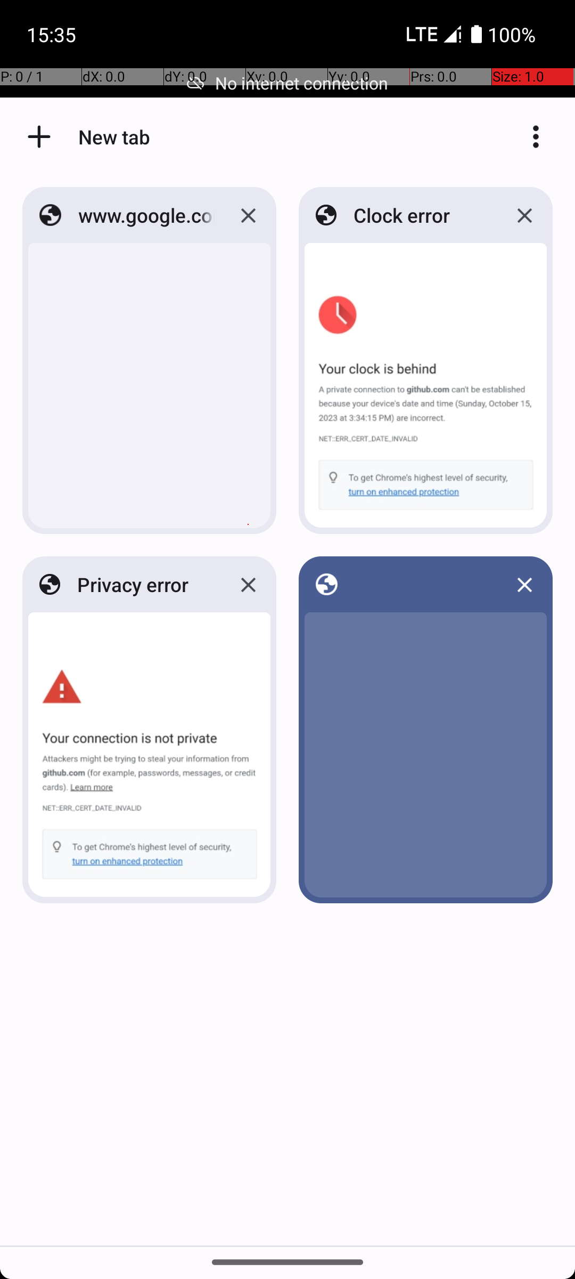 This screenshot has height=1279, width=575. Describe the element at coordinates (524, 585) in the screenshot. I see `Close  tab` at that location.